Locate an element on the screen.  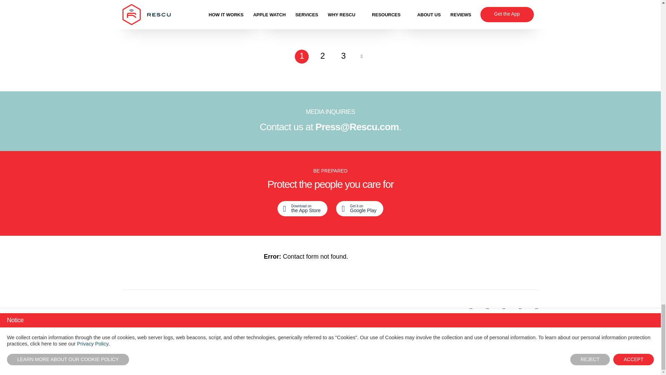
Cookie Statement is located at coordinates (146, 311).